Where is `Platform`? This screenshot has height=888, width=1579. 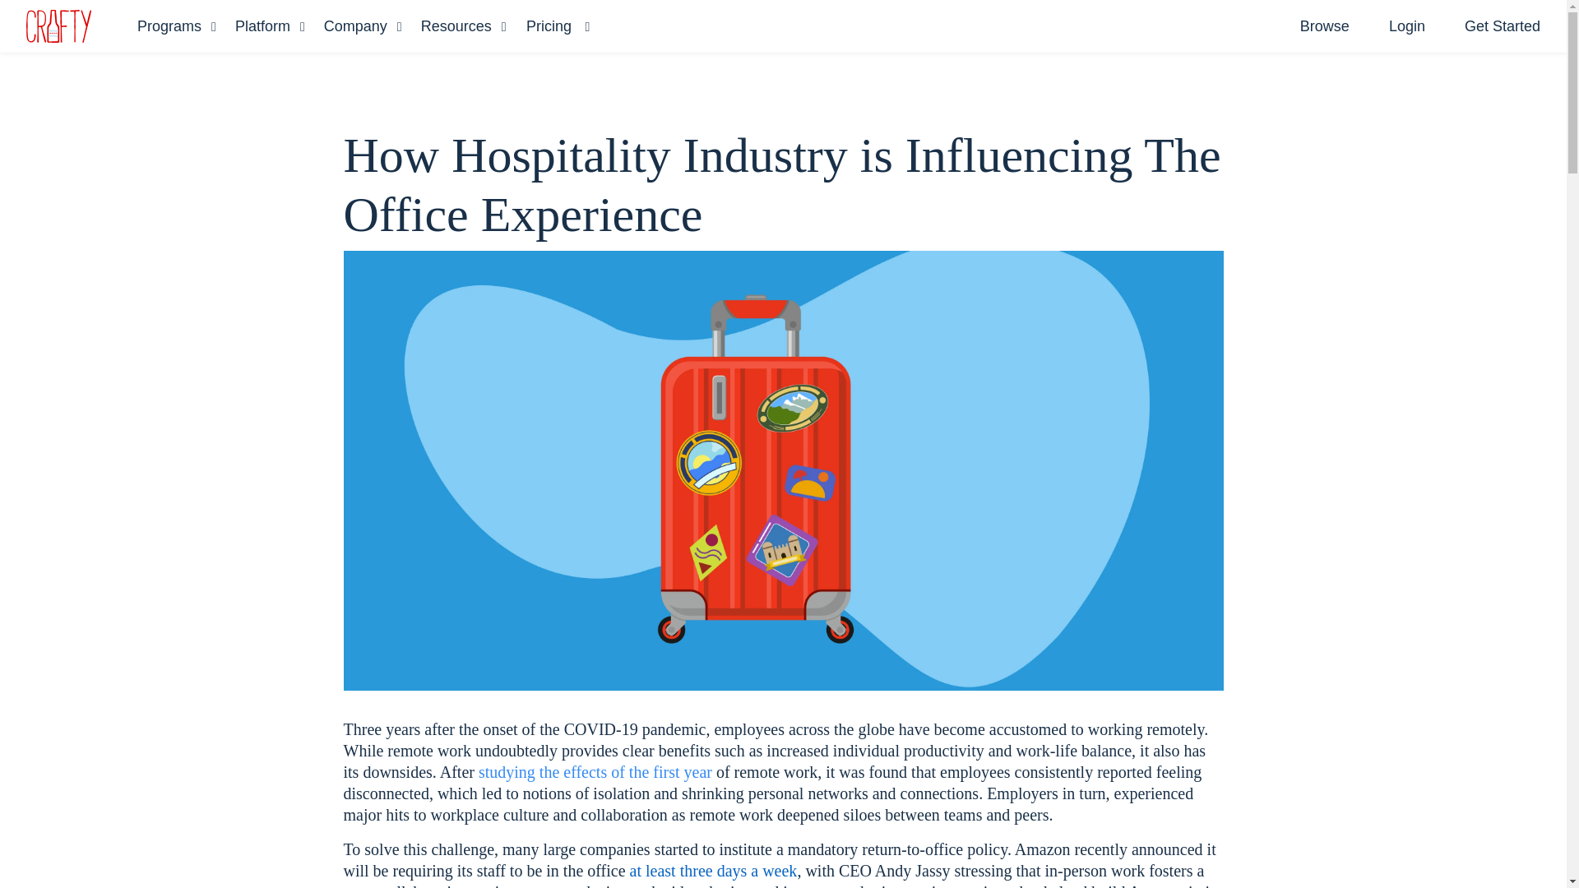 Platform is located at coordinates (270, 26).